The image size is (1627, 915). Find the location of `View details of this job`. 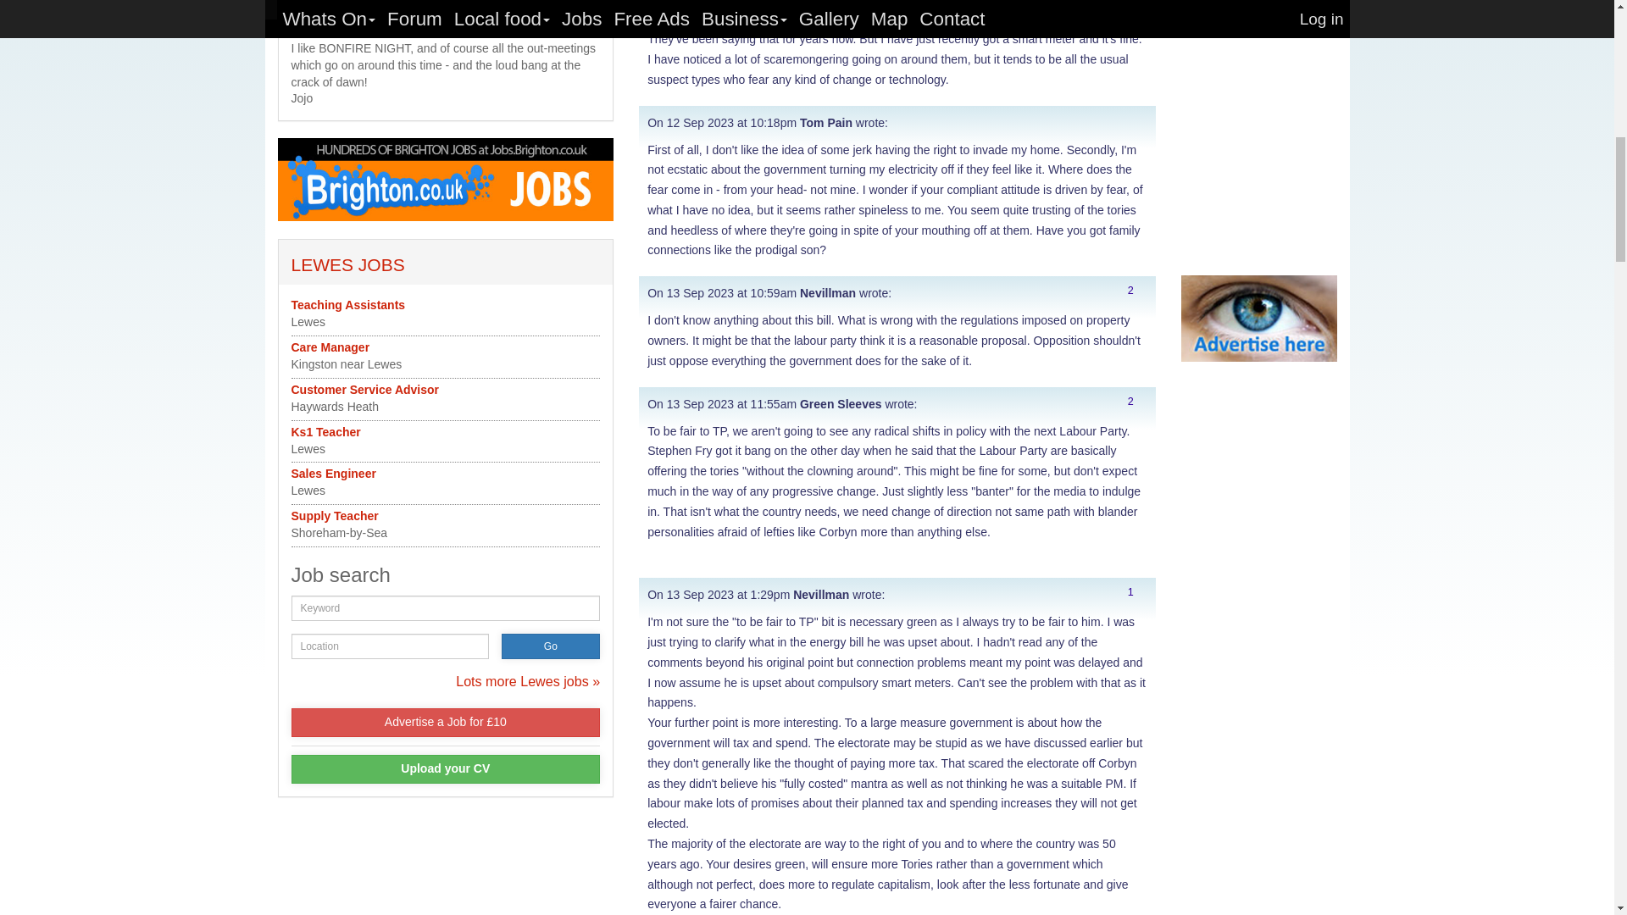

View details of this job is located at coordinates (333, 473).